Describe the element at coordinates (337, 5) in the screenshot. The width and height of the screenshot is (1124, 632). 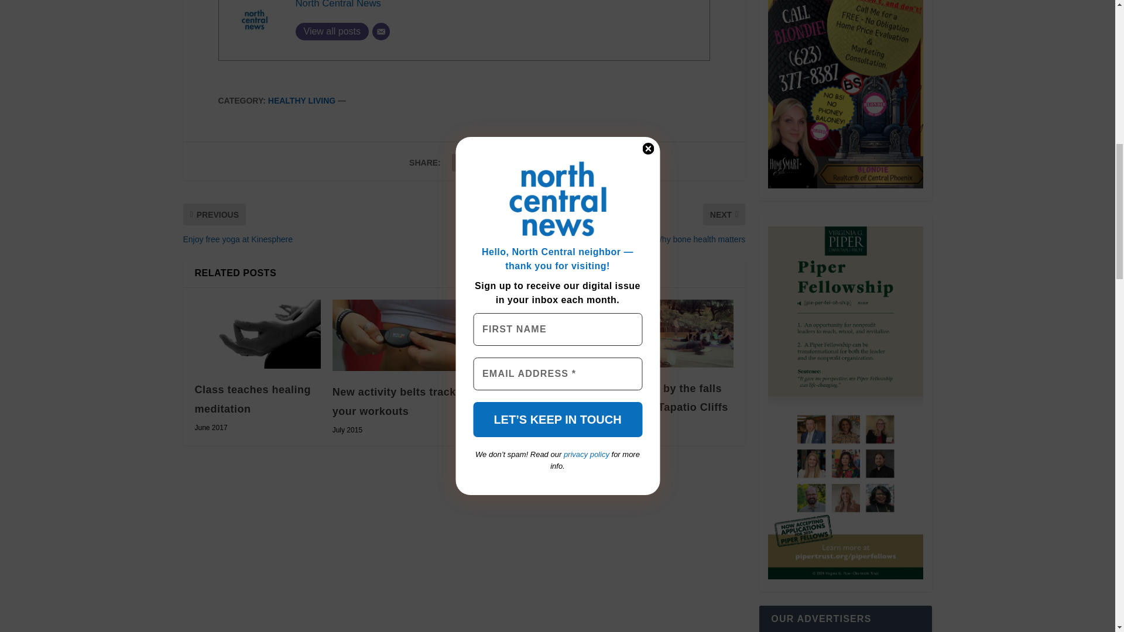
I see `North Central News` at that location.